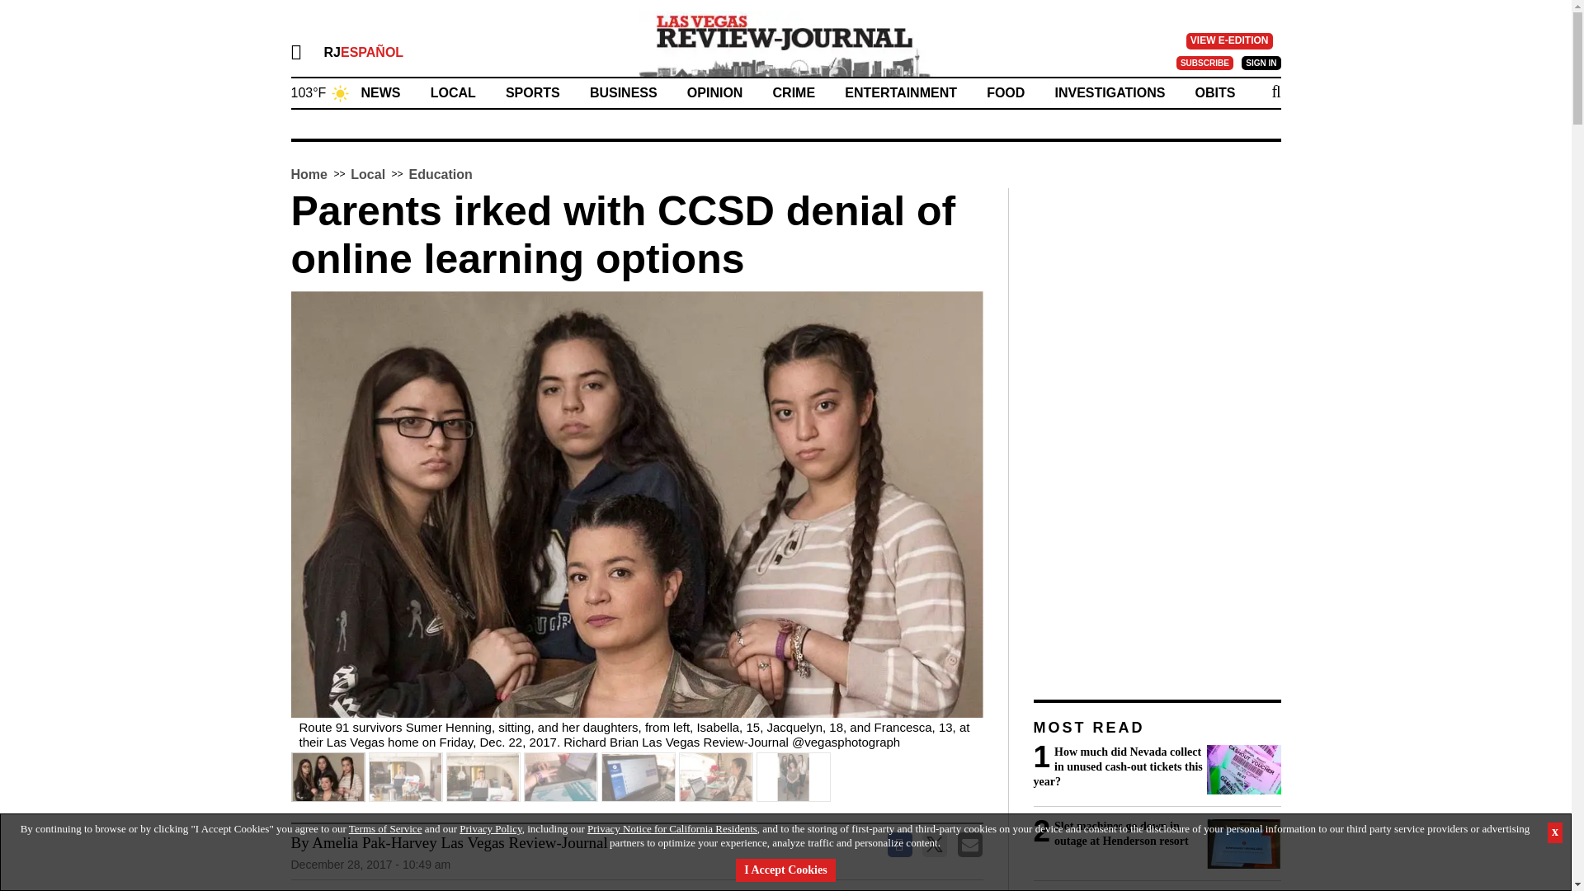 This screenshot has height=891, width=1584. I want to click on CRIME, so click(794, 92).